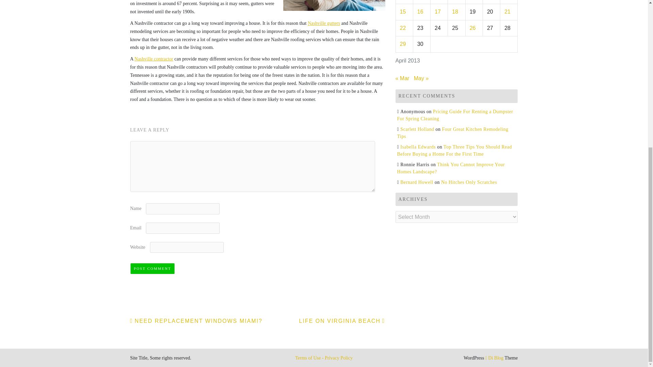  Describe the element at coordinates (507, 12) in the screenshot. I see `21` at that location.